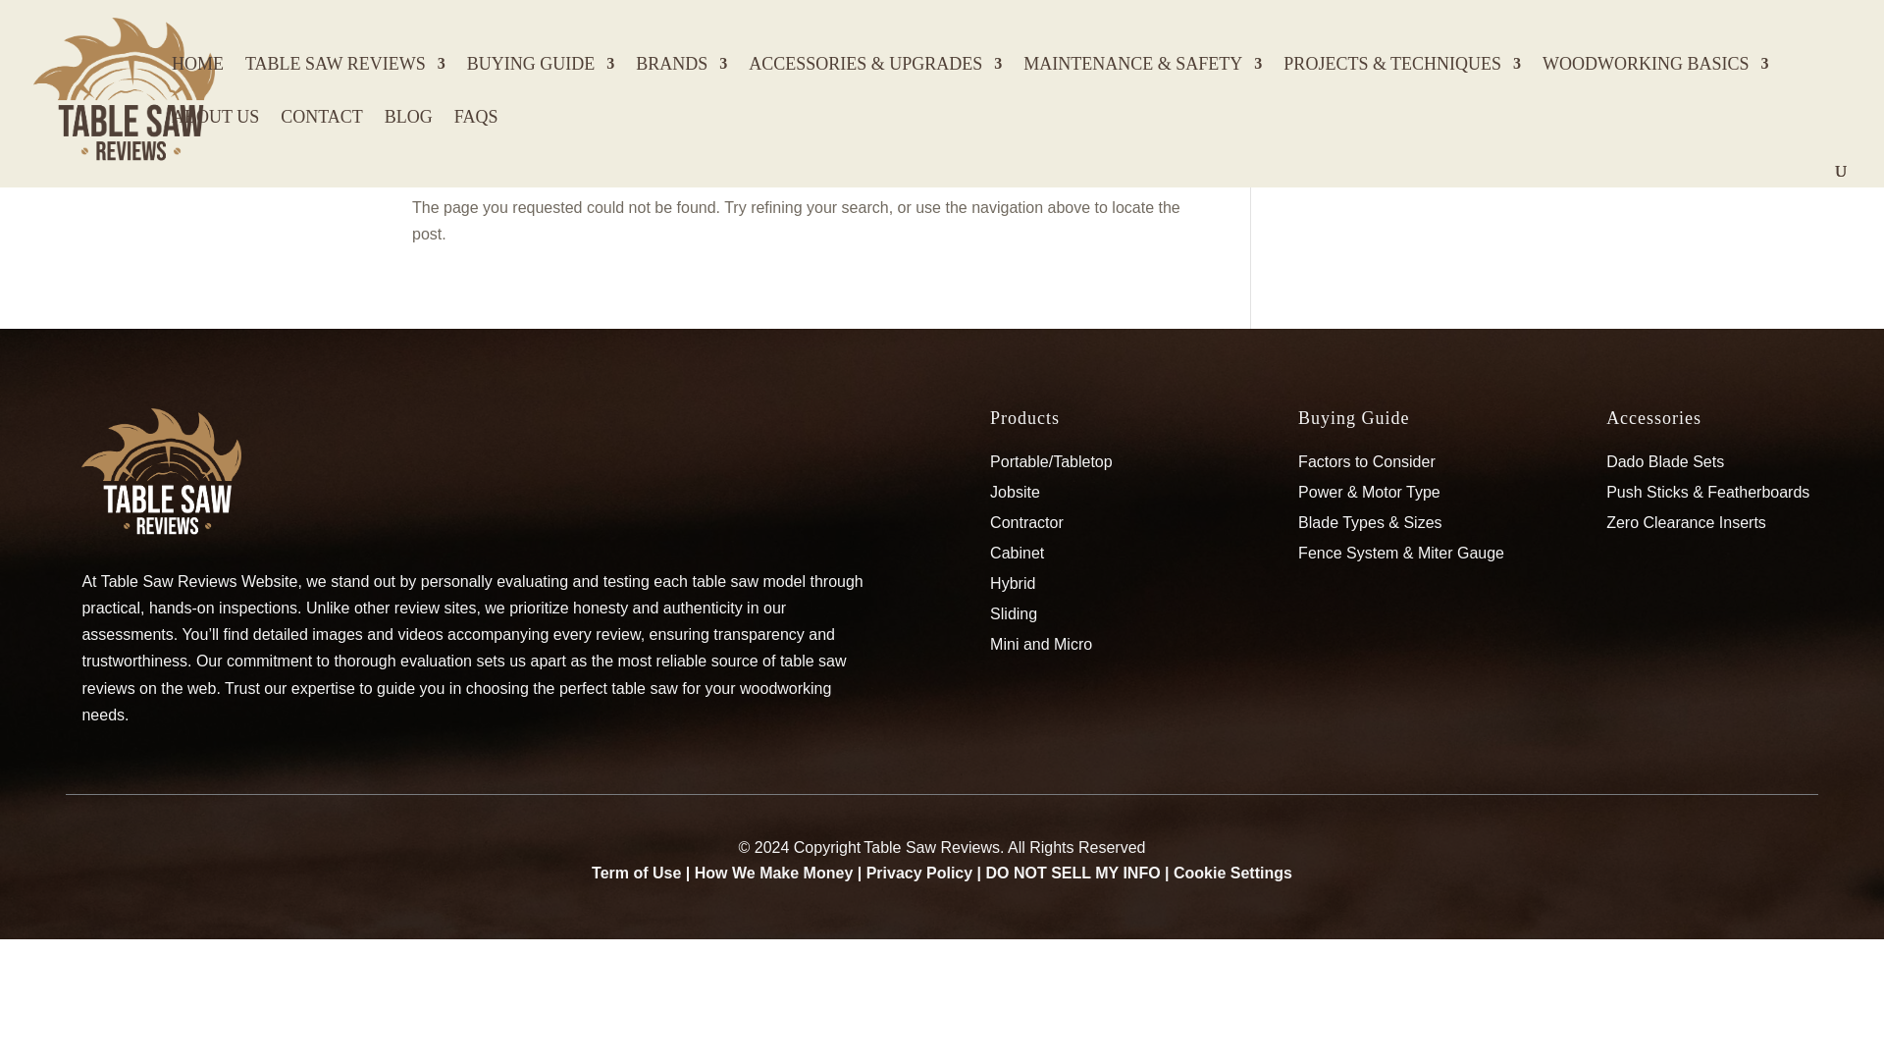 Image resolution: width=1884 pixels, height=1060 pixels. What do you see at coordinates (681, 83) in the screenshot?
I see `BRANDS` at bounding box center [681, 83].